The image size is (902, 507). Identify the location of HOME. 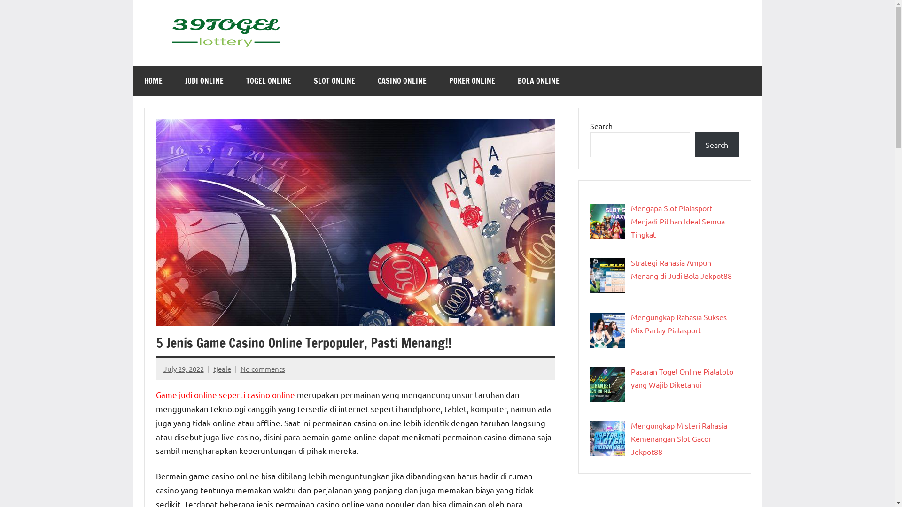
(153, 81).